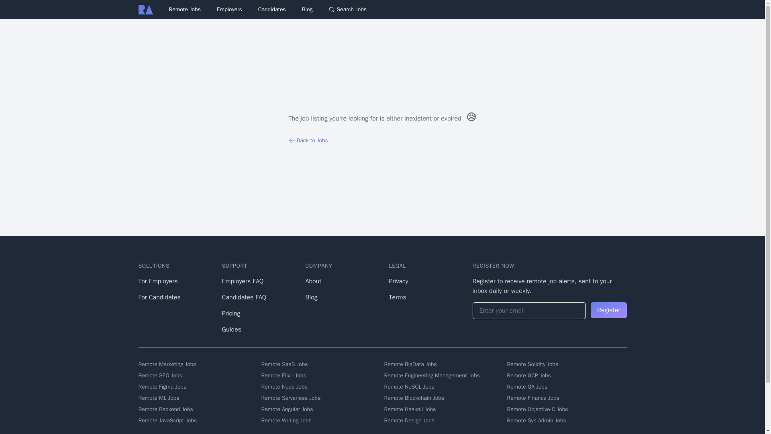 The height and width of the screenshot is (434, 771). I want to click on For Employers, so click(157, 281).